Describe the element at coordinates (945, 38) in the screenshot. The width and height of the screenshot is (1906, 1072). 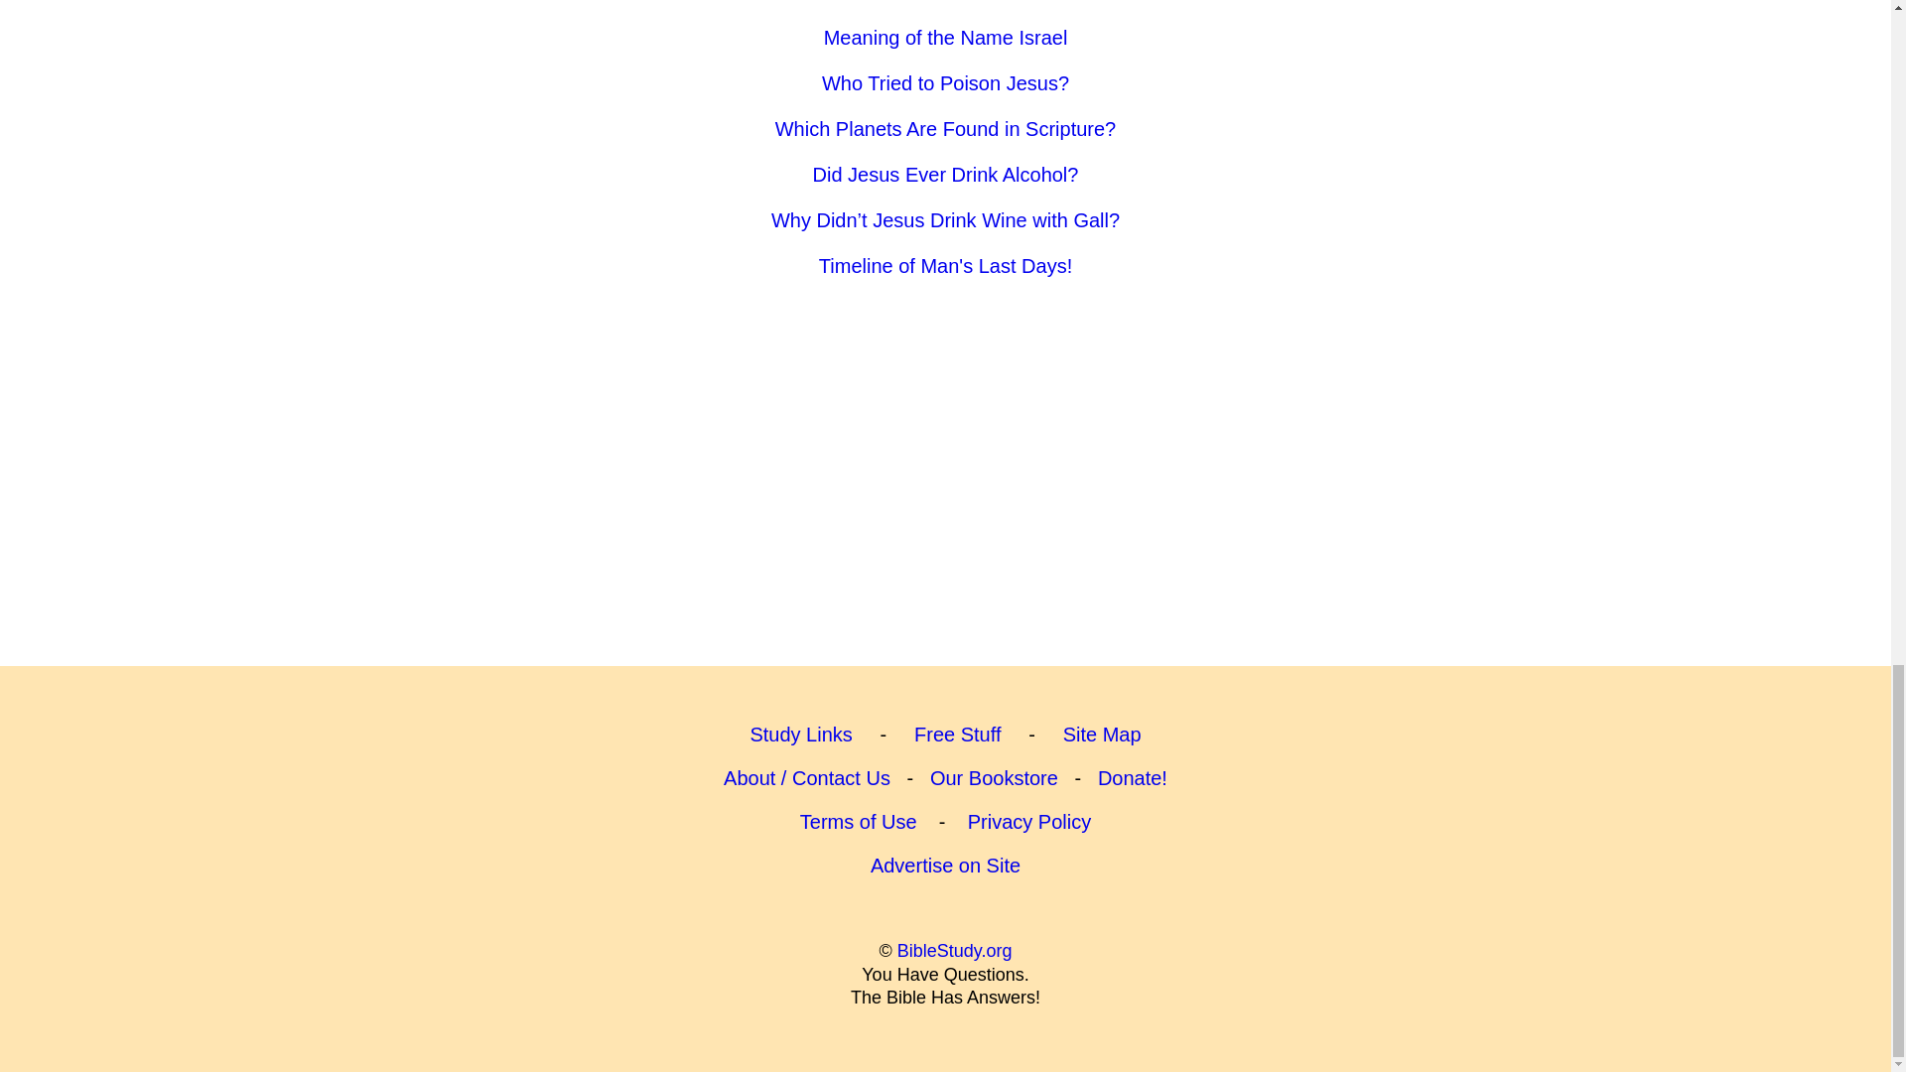
I see `Meaning of the Name Israel` at that location.